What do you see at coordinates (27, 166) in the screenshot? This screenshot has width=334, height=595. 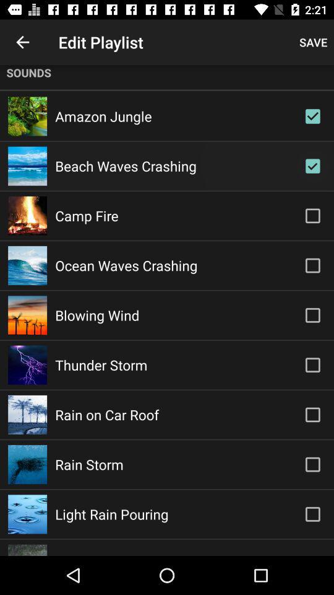 I see `select the image beside beach crashing` at bounding box center [27, 166].